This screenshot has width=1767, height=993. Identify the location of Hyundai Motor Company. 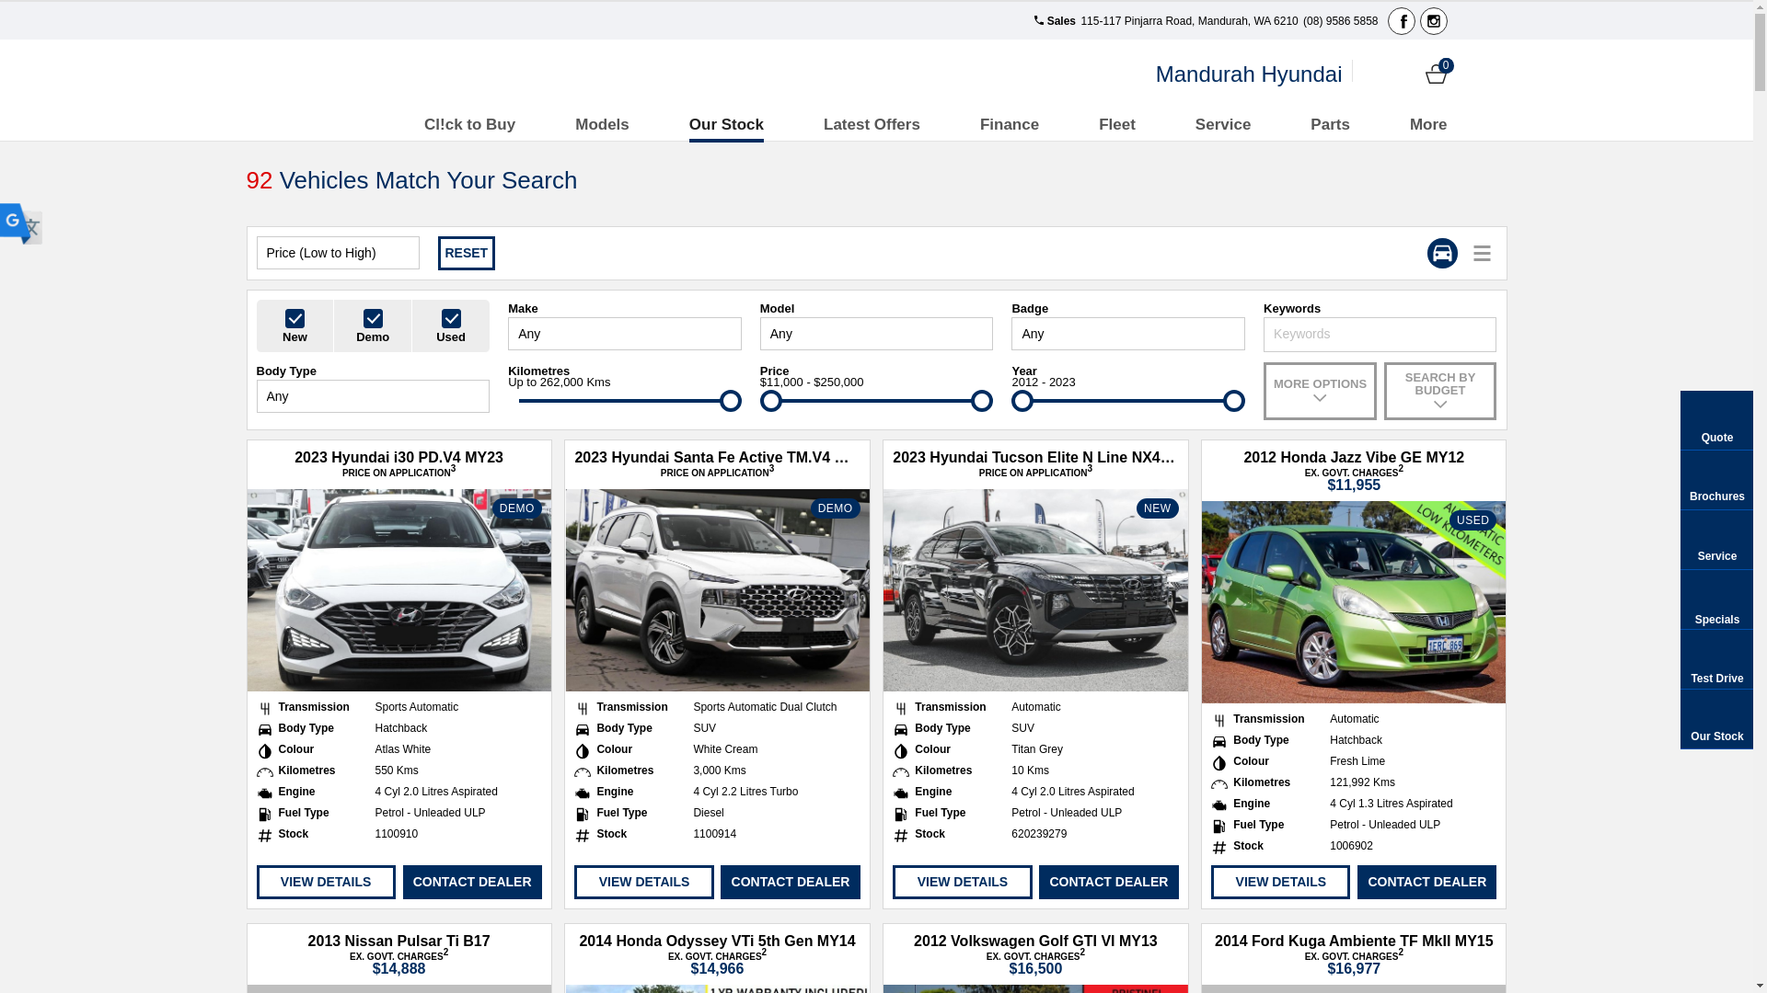
(381, 74).